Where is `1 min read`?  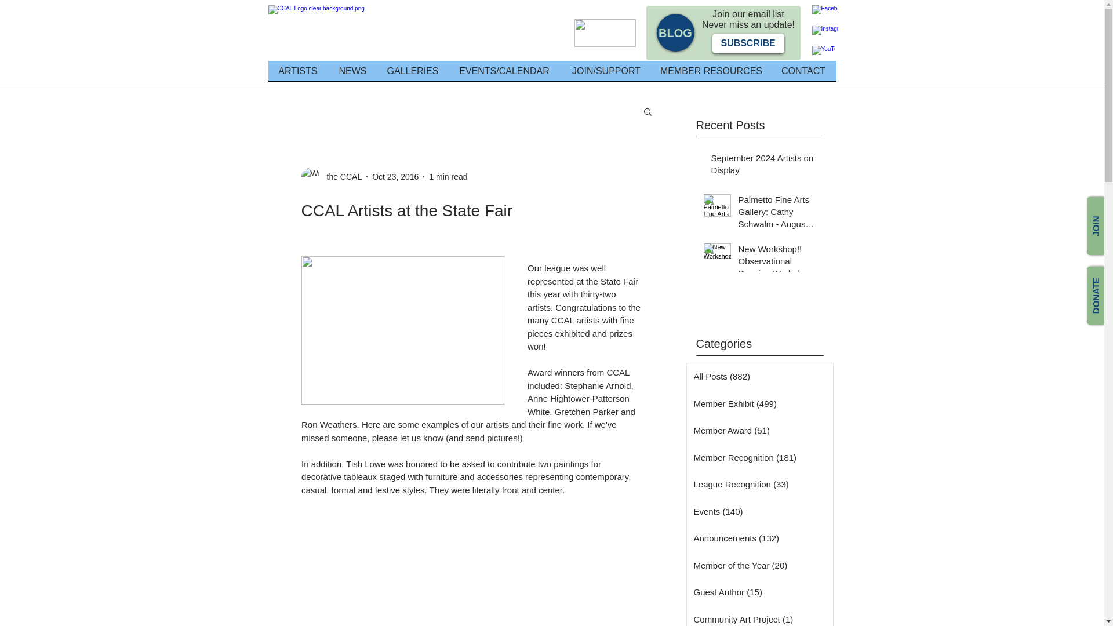 1 min read is located at coordinates (448, 176).